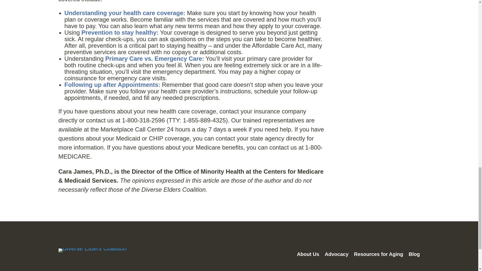  I want to click on Blog, so click(414, 255).